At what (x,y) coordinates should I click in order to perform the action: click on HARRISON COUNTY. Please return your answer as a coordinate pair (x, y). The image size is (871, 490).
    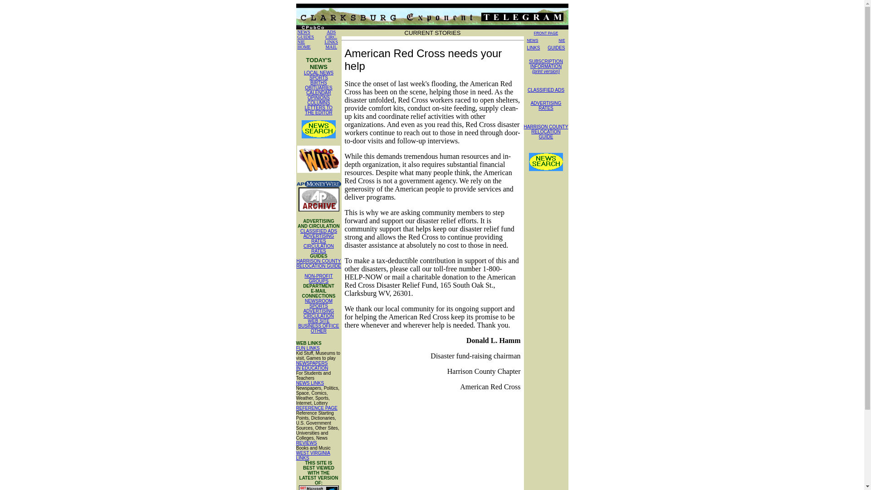
    Looking at the image, I should click on (318, 276).